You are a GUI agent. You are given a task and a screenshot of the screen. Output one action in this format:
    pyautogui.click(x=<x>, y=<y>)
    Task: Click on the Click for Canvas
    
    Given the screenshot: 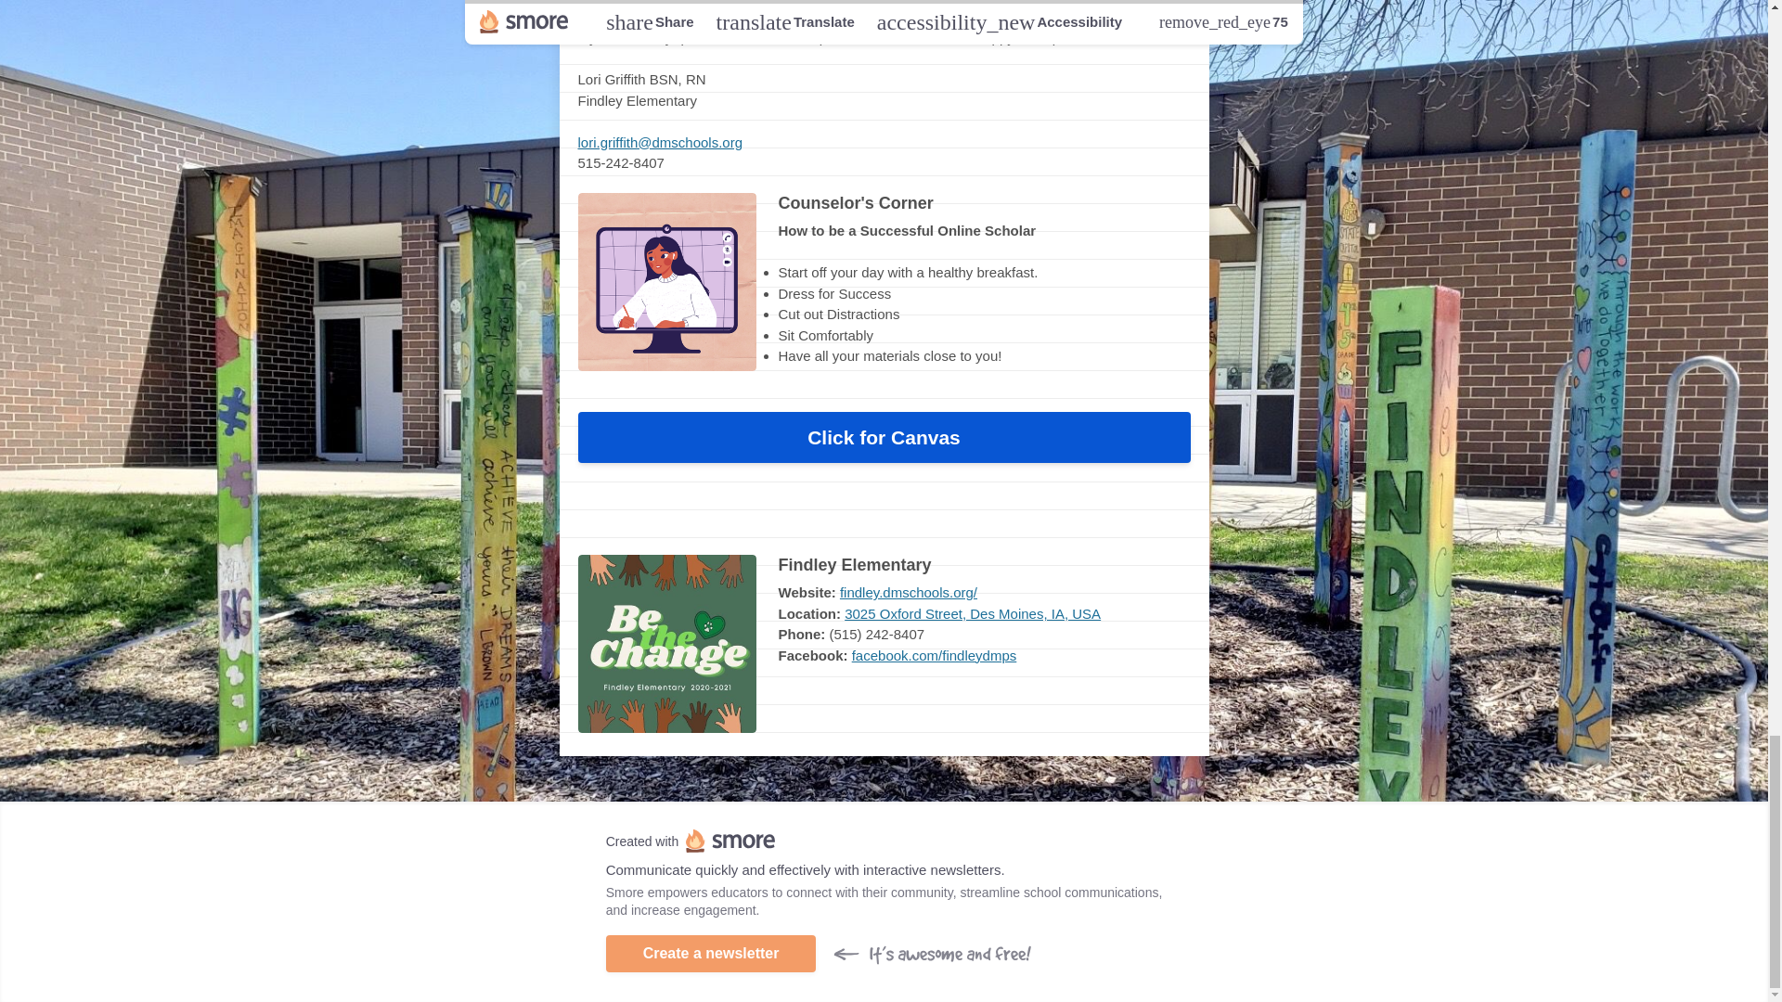 What is the action you would take?
    pyautogui.click(x=884, y=438)
    